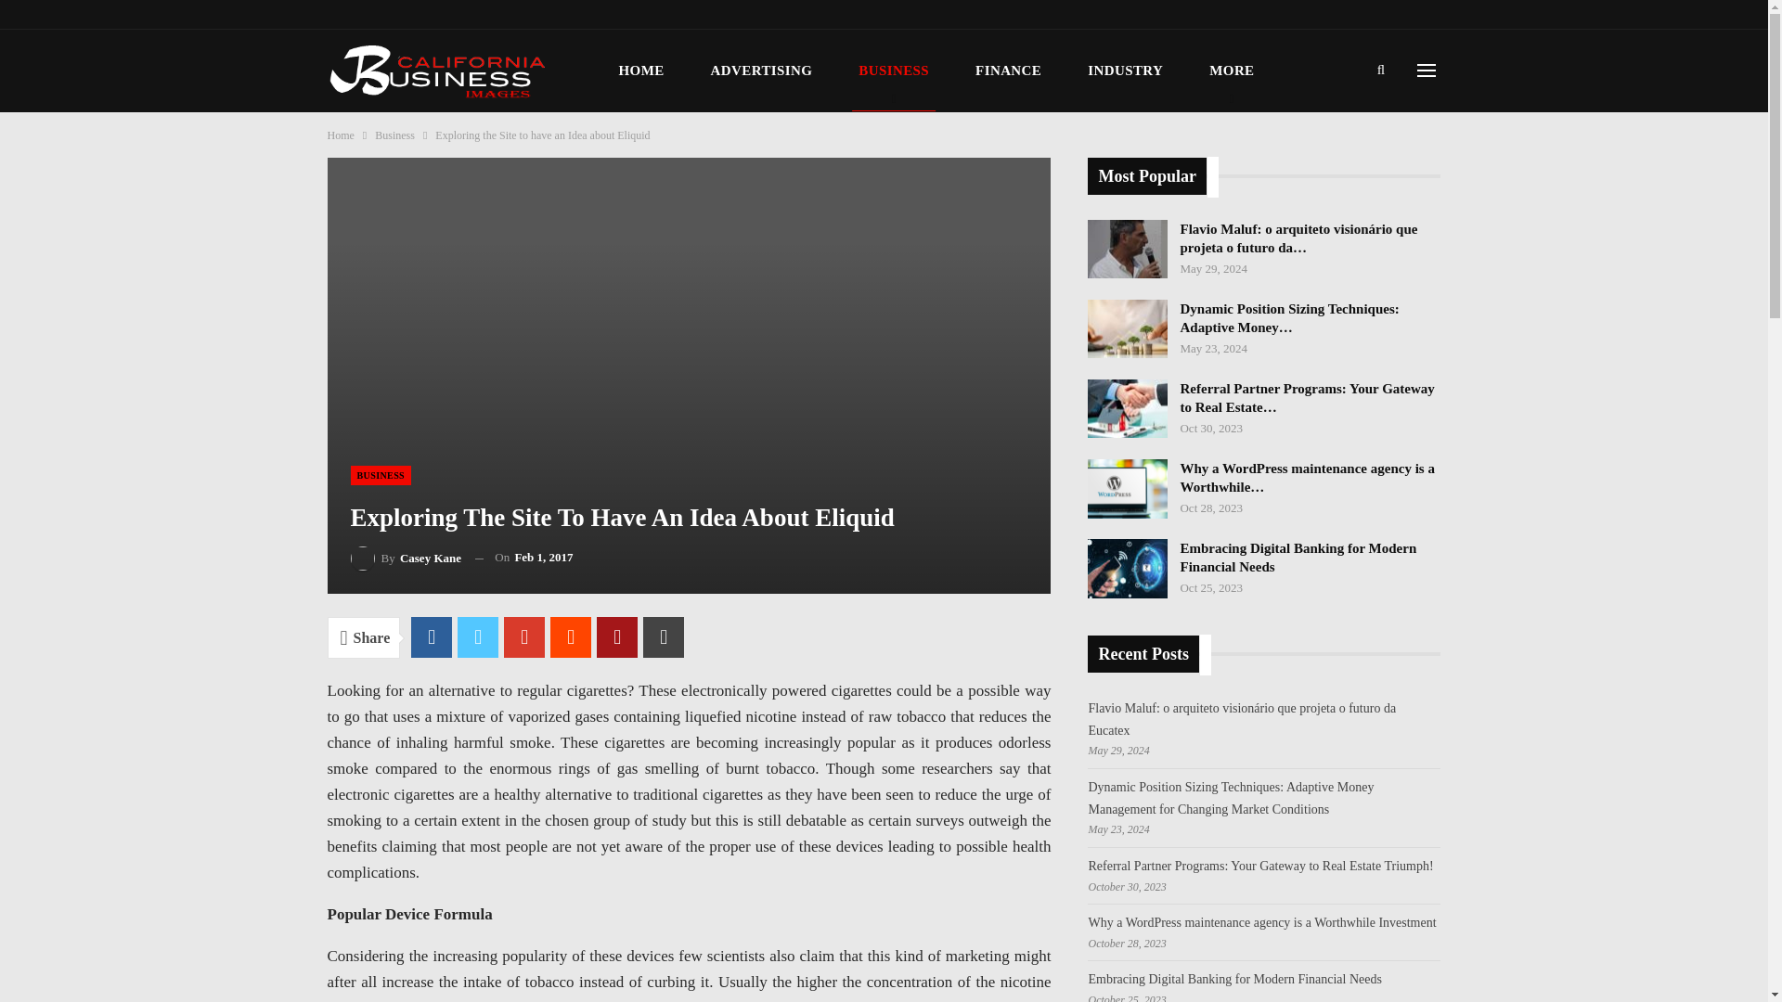 The height and width of the screenshot is (1002, 1782). What do you see at coordinates (1008, 71) in the screenshot?
I see `FINANCE` at bounding box center [1008, 71].